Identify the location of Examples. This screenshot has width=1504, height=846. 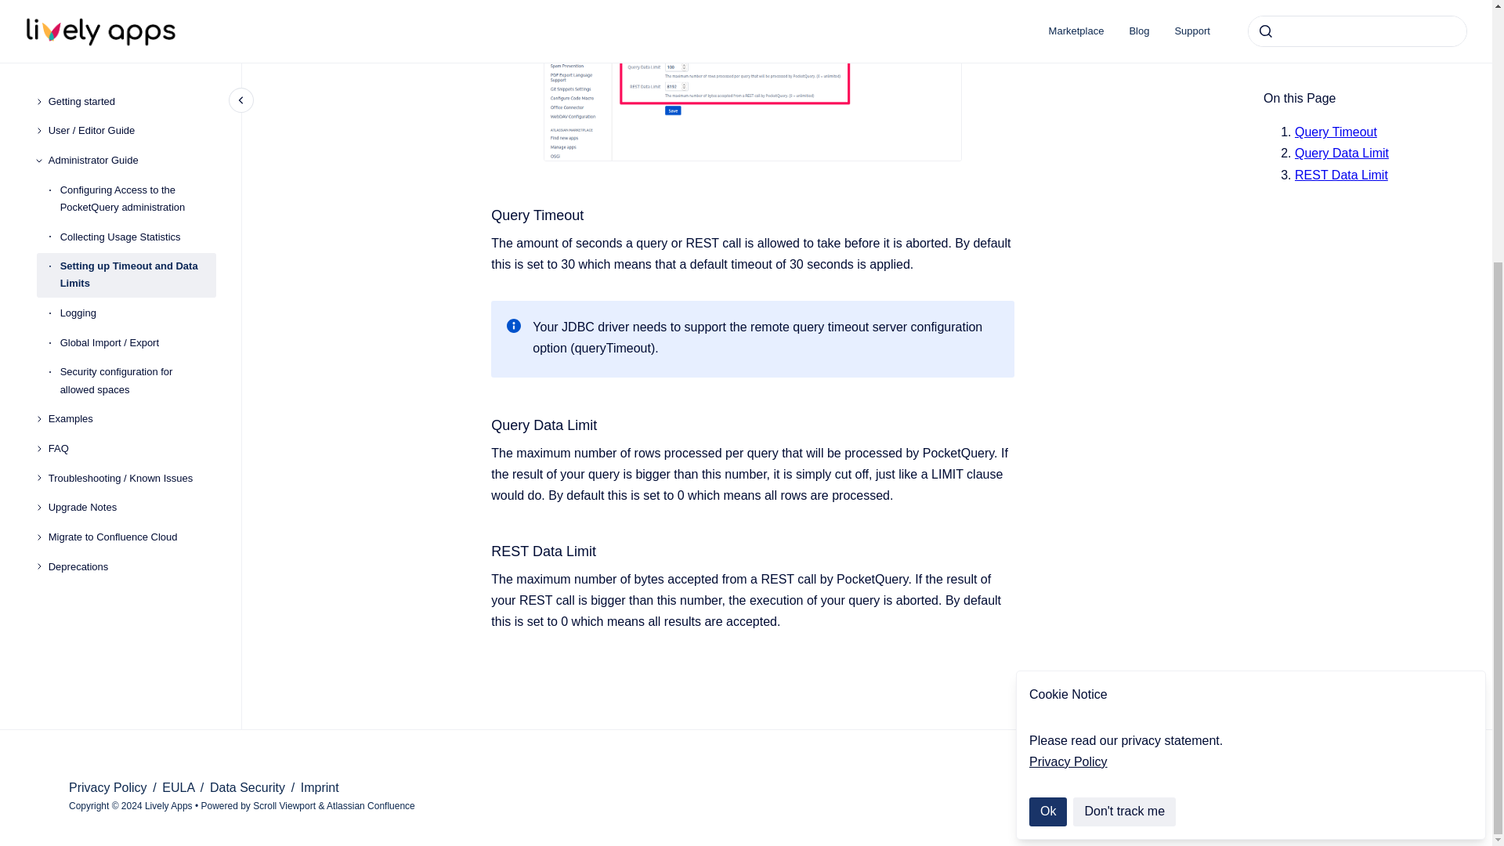
(132, 49).